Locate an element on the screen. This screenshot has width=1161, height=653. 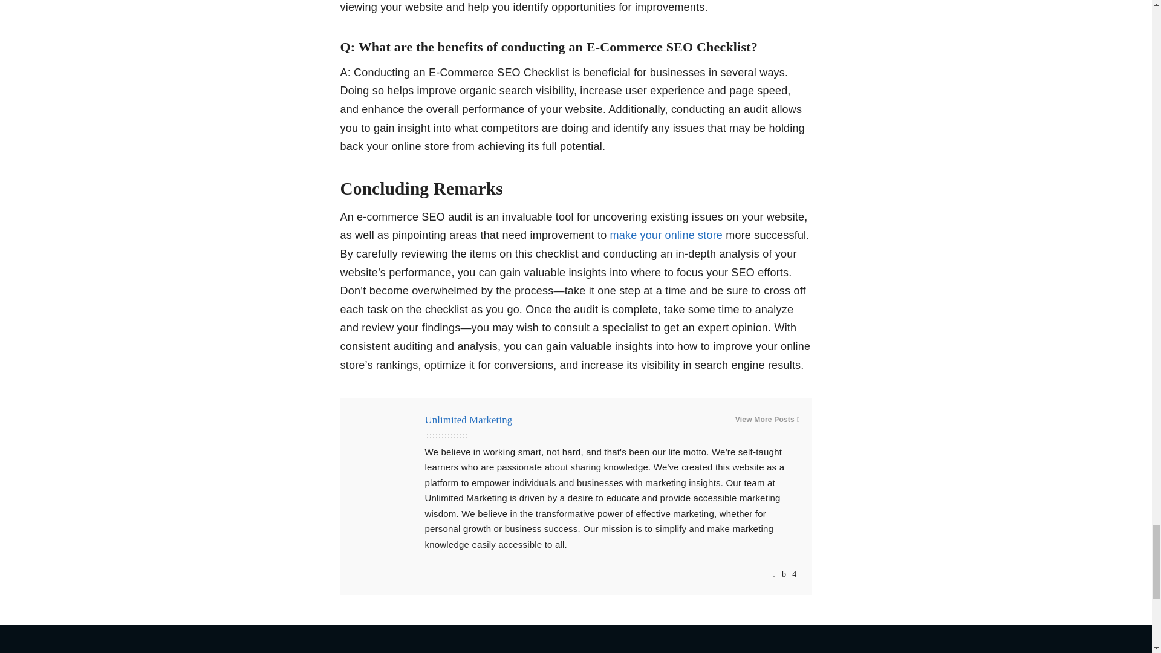
make your online store is located at coordinates (668, 235).